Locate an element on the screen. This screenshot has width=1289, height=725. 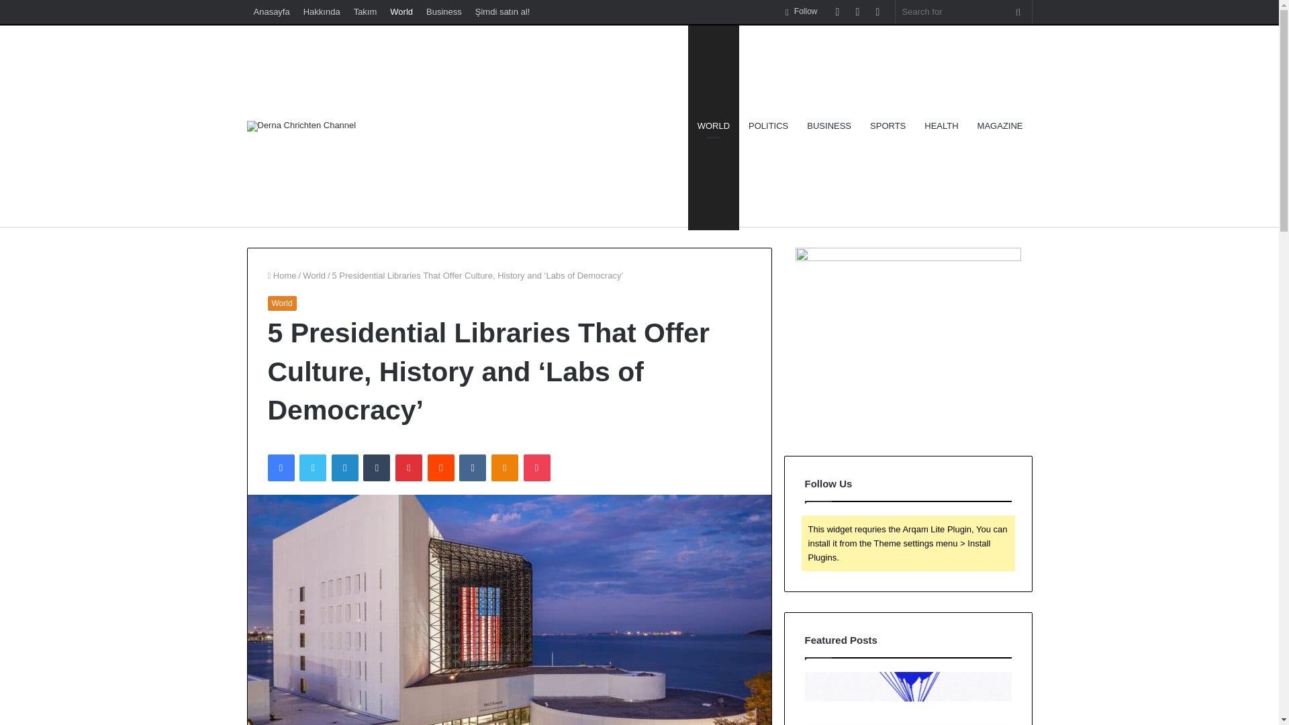
Tumblr is located at coordinates (377, 468).